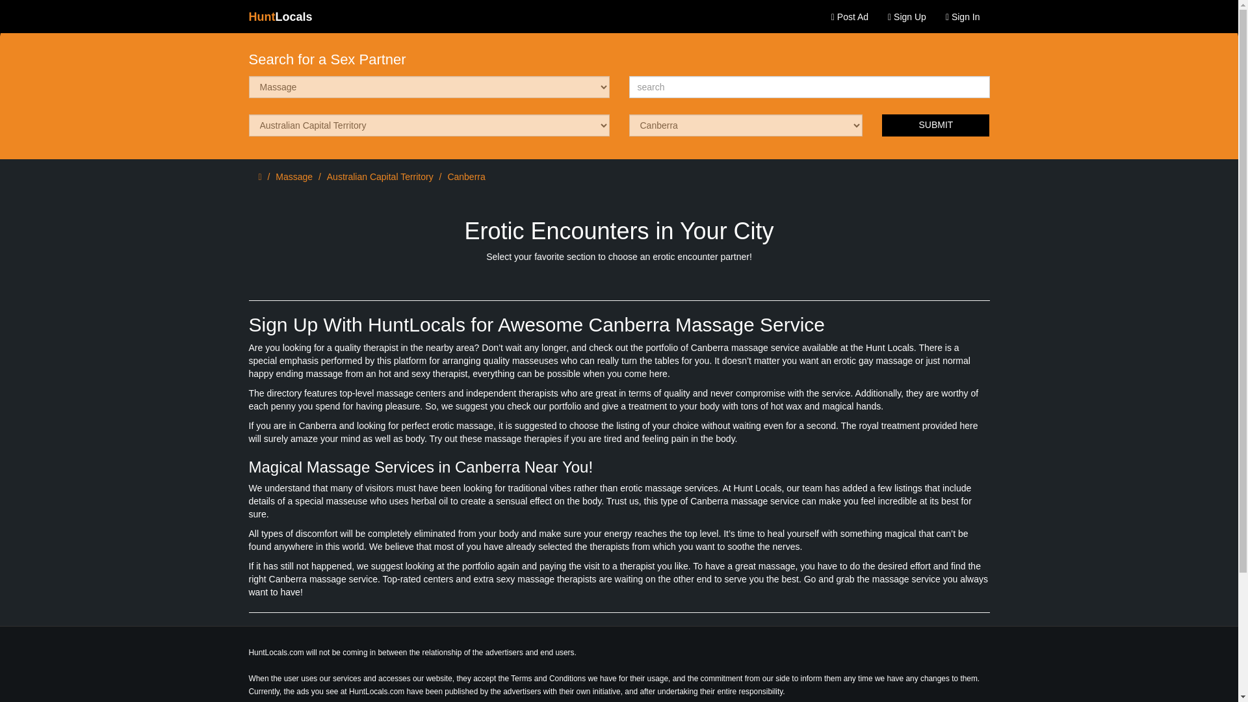 The height and width of the screenshot is (702, 1248). What do you see at coordinates (465, 176) in the screenshot?
I see `Canberra` at bounding box center [465, 176].